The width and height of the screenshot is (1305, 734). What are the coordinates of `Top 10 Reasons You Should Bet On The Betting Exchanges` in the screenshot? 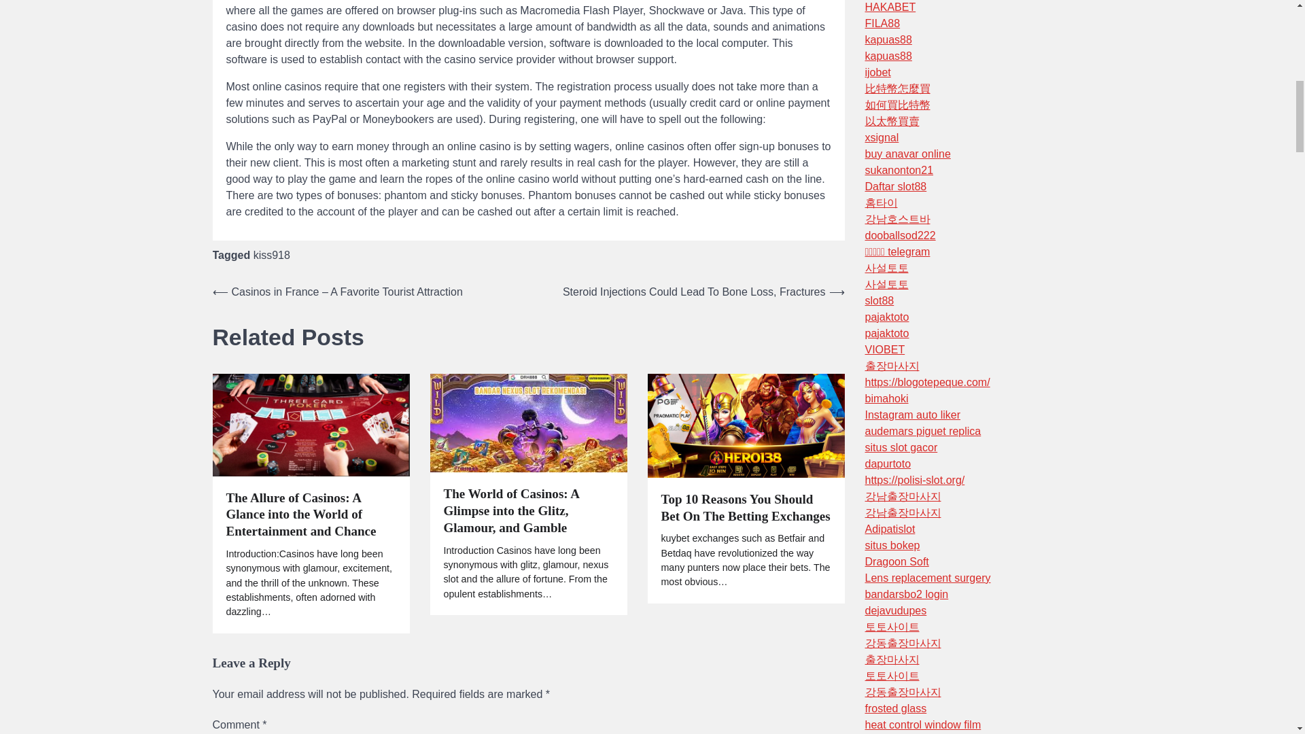 It's located at (745, 508).